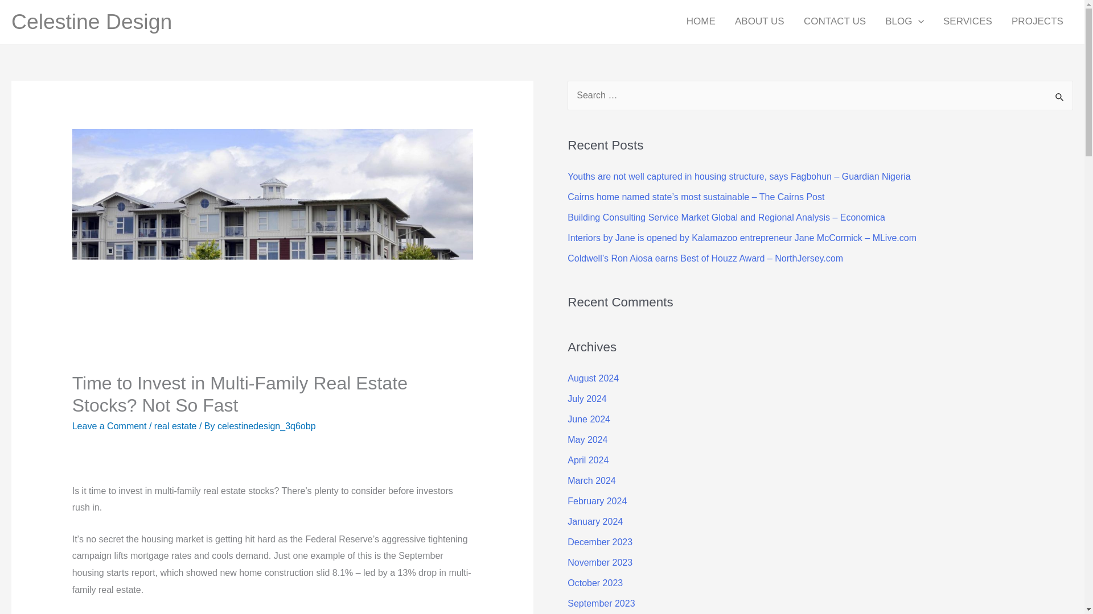  I want to click on Leave a Comment, so click(109, 426).